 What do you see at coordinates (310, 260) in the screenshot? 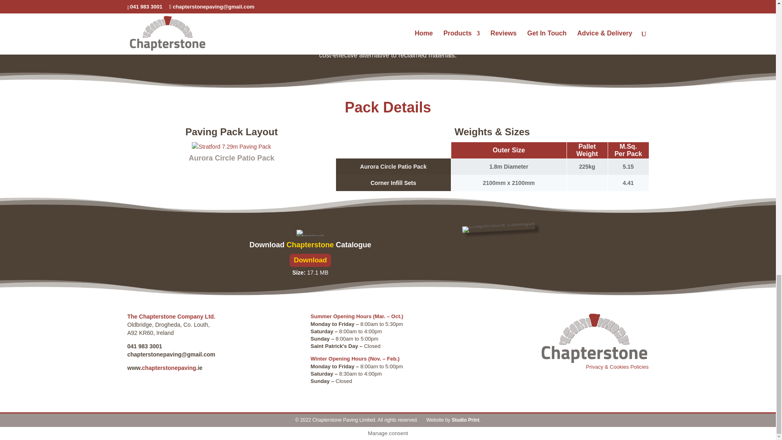
I see `Download` at bounding box center [310, 260].